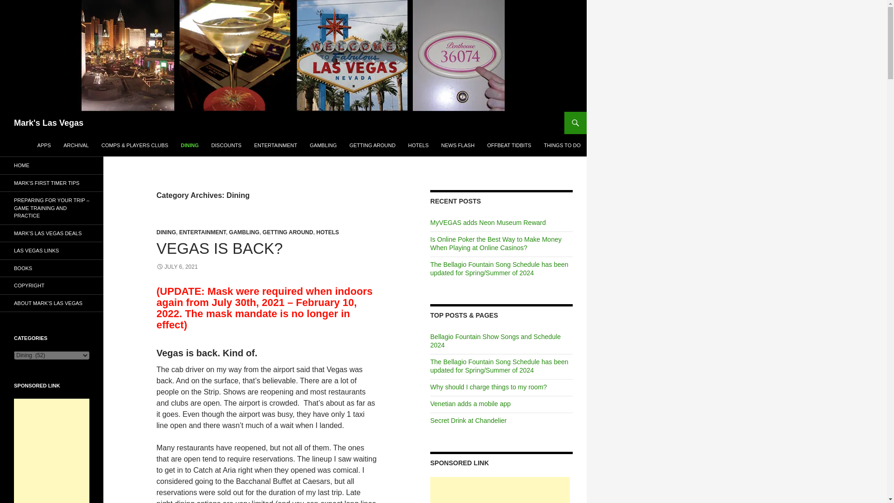 This screenshot has height=503, width=894. Describe the element at coordinates (76, 145) in the screenshot. I see `ARCHIVAL` at that location.